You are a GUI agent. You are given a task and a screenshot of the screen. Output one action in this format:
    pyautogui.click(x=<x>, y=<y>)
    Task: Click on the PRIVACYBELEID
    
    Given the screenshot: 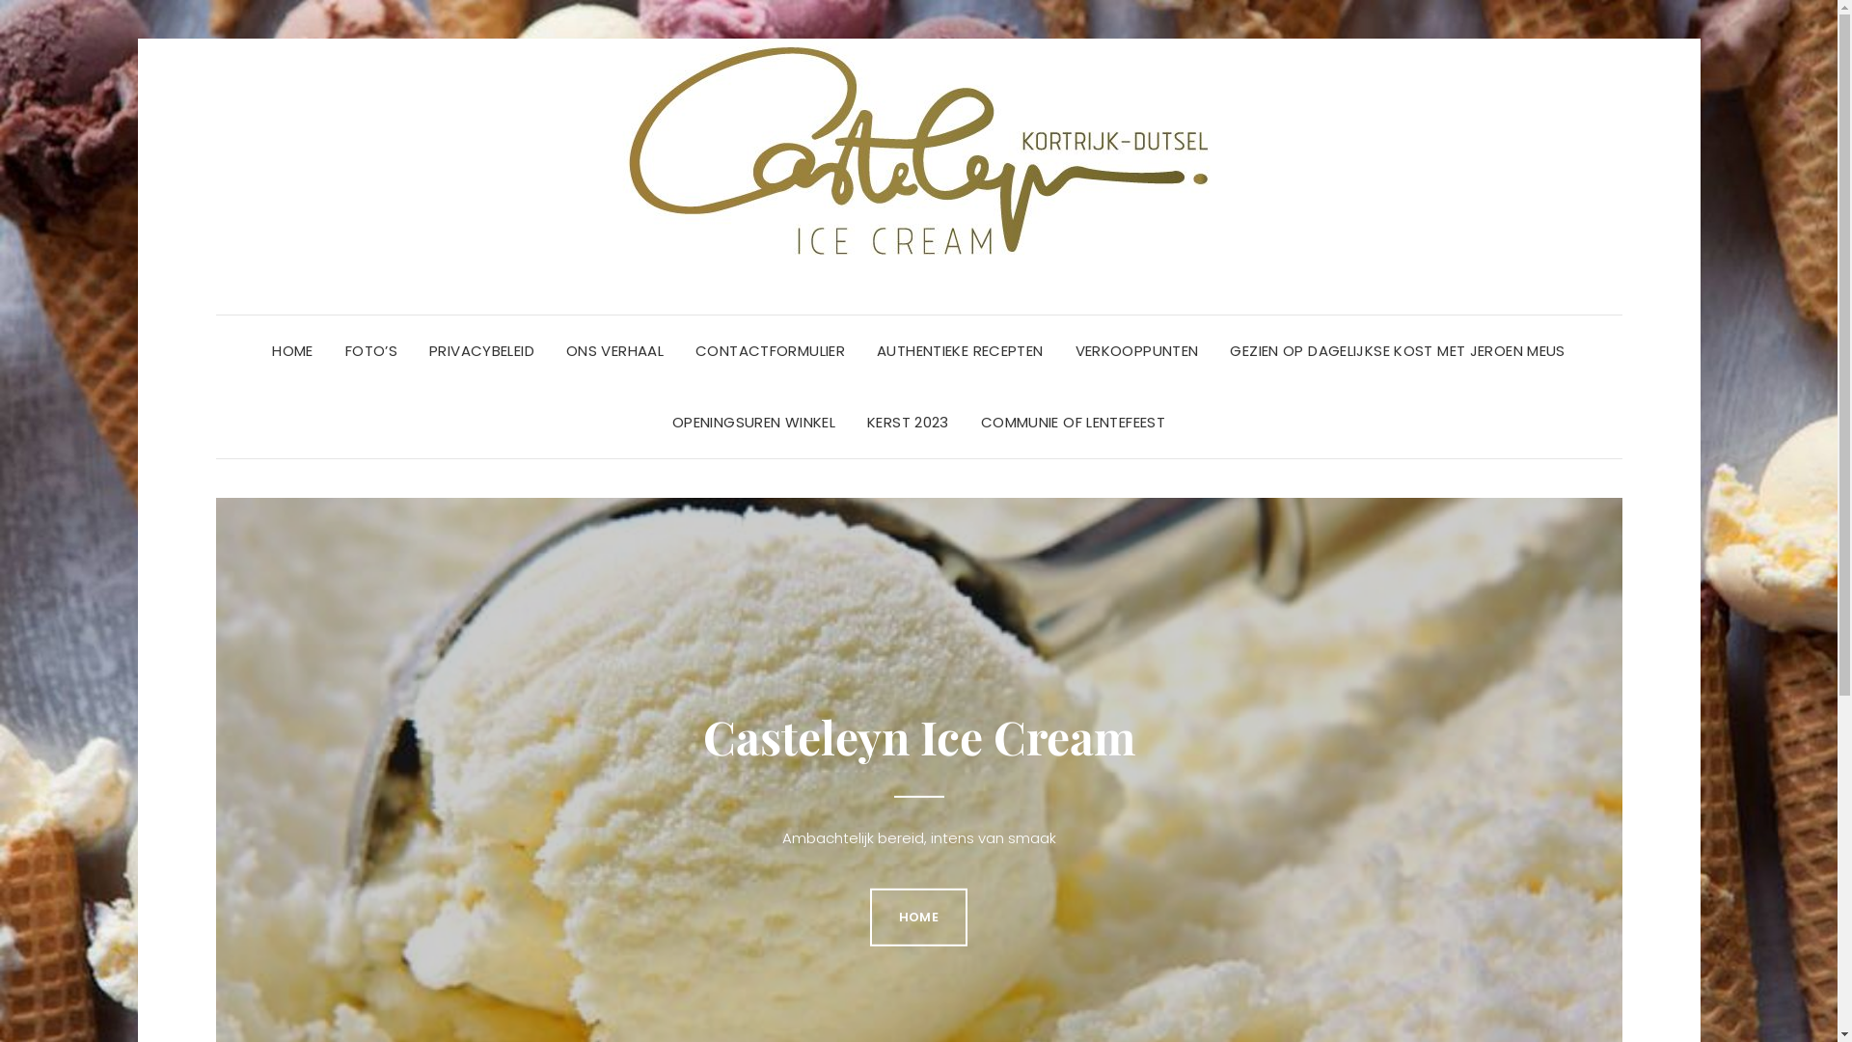 What is the action you would take?
    pyautogui.click(x=482, y=351)
    